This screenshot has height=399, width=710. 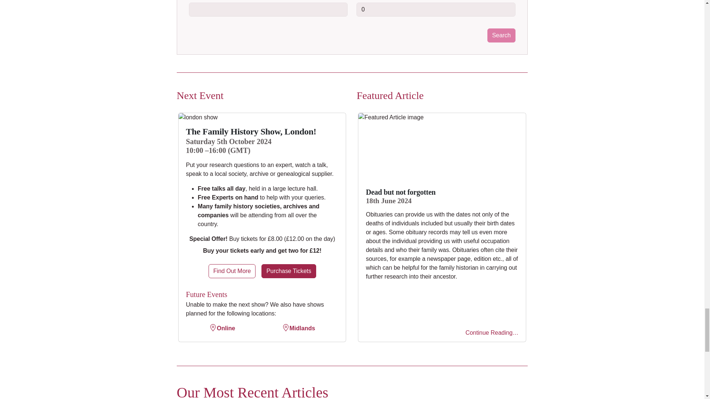 I want to click on Search, so click(x=501, y=35).